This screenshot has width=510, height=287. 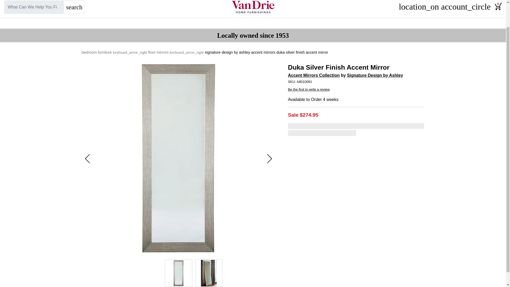 I want to click on bedroom furniture, so click(x=97, y=52).